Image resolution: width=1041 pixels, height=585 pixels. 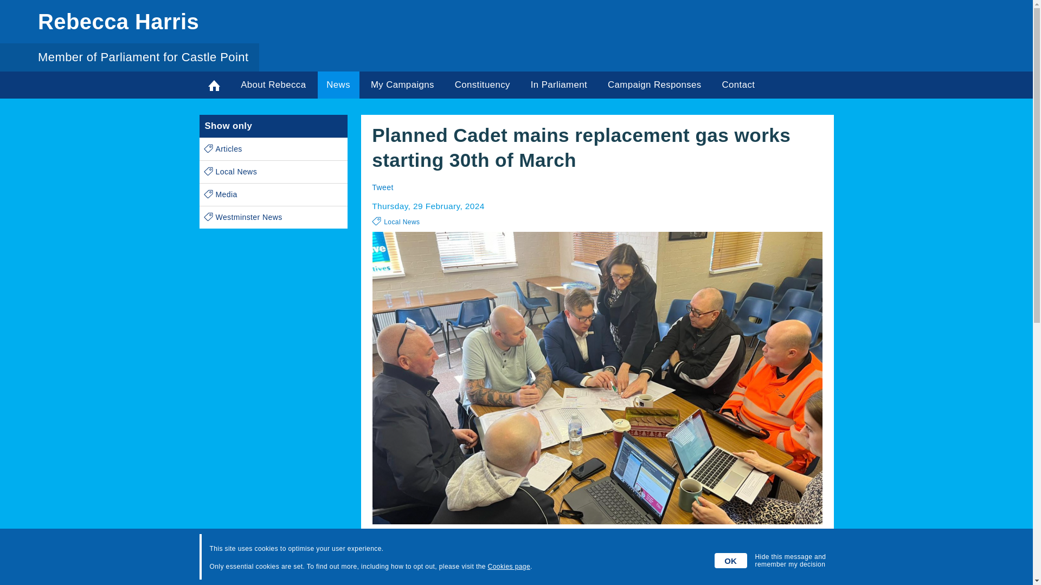 I want to click on Home, so click(x=215, y=84).